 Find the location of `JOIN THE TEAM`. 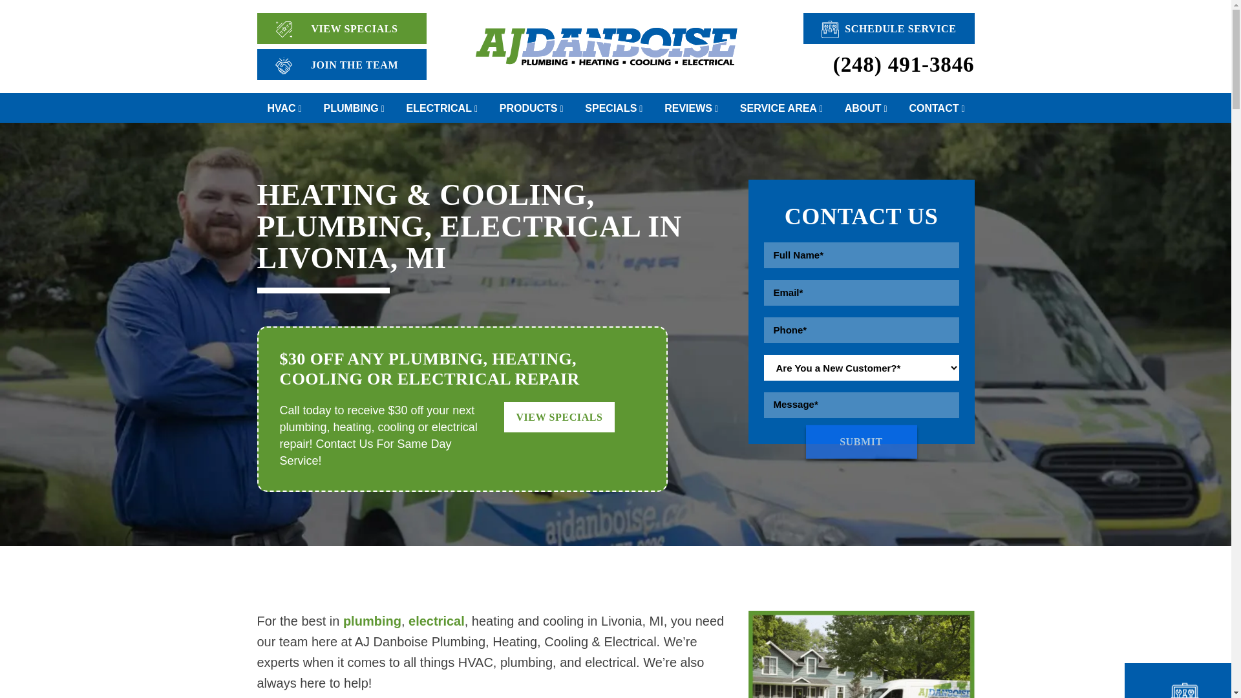

JOIN THE TEAM is located at coordinates (341, 65).